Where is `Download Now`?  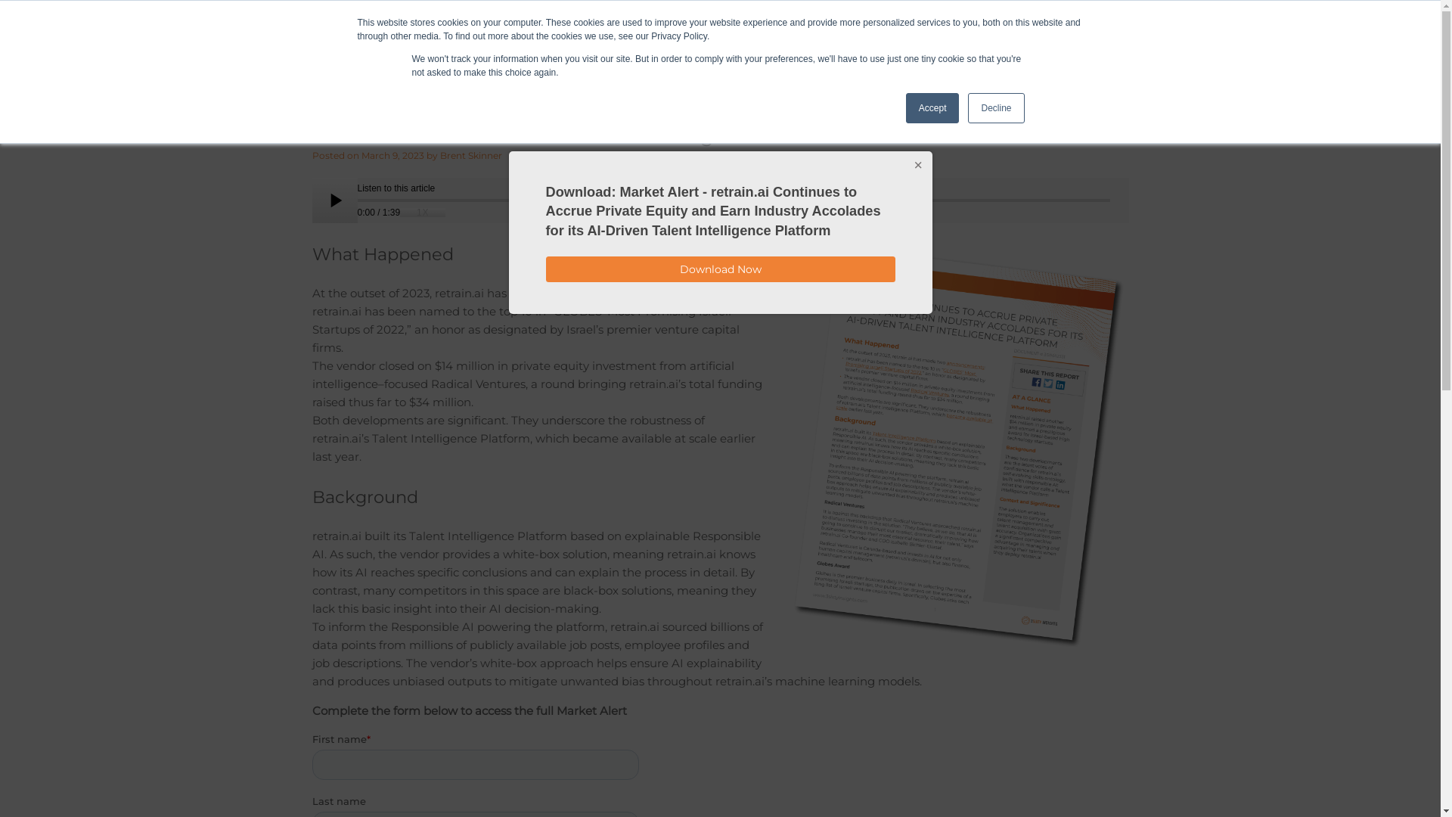 Download Now is located at coordinates (721, 269).